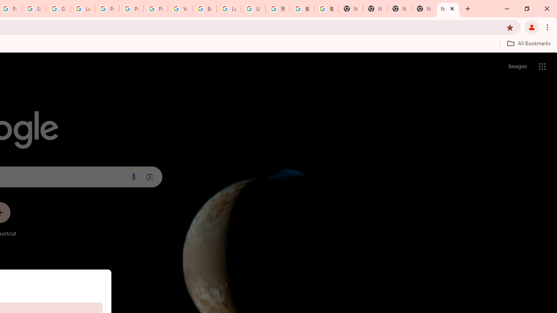  What do you see at coordinates (34, 9) in the screenshot?
I see `Sign in - Google Accounts` at bounding box center [34, 9].